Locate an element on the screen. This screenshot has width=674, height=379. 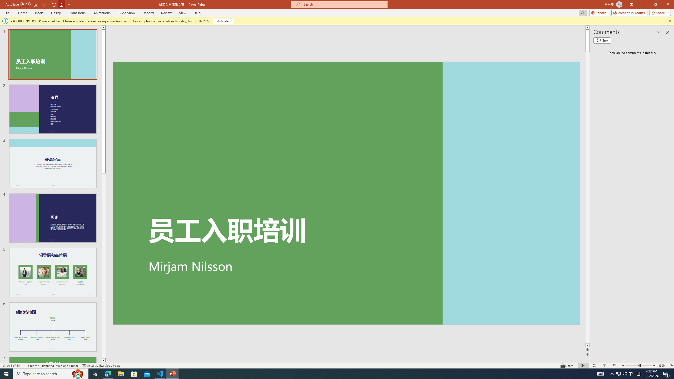
Activate is located at coordinates (223, 21).